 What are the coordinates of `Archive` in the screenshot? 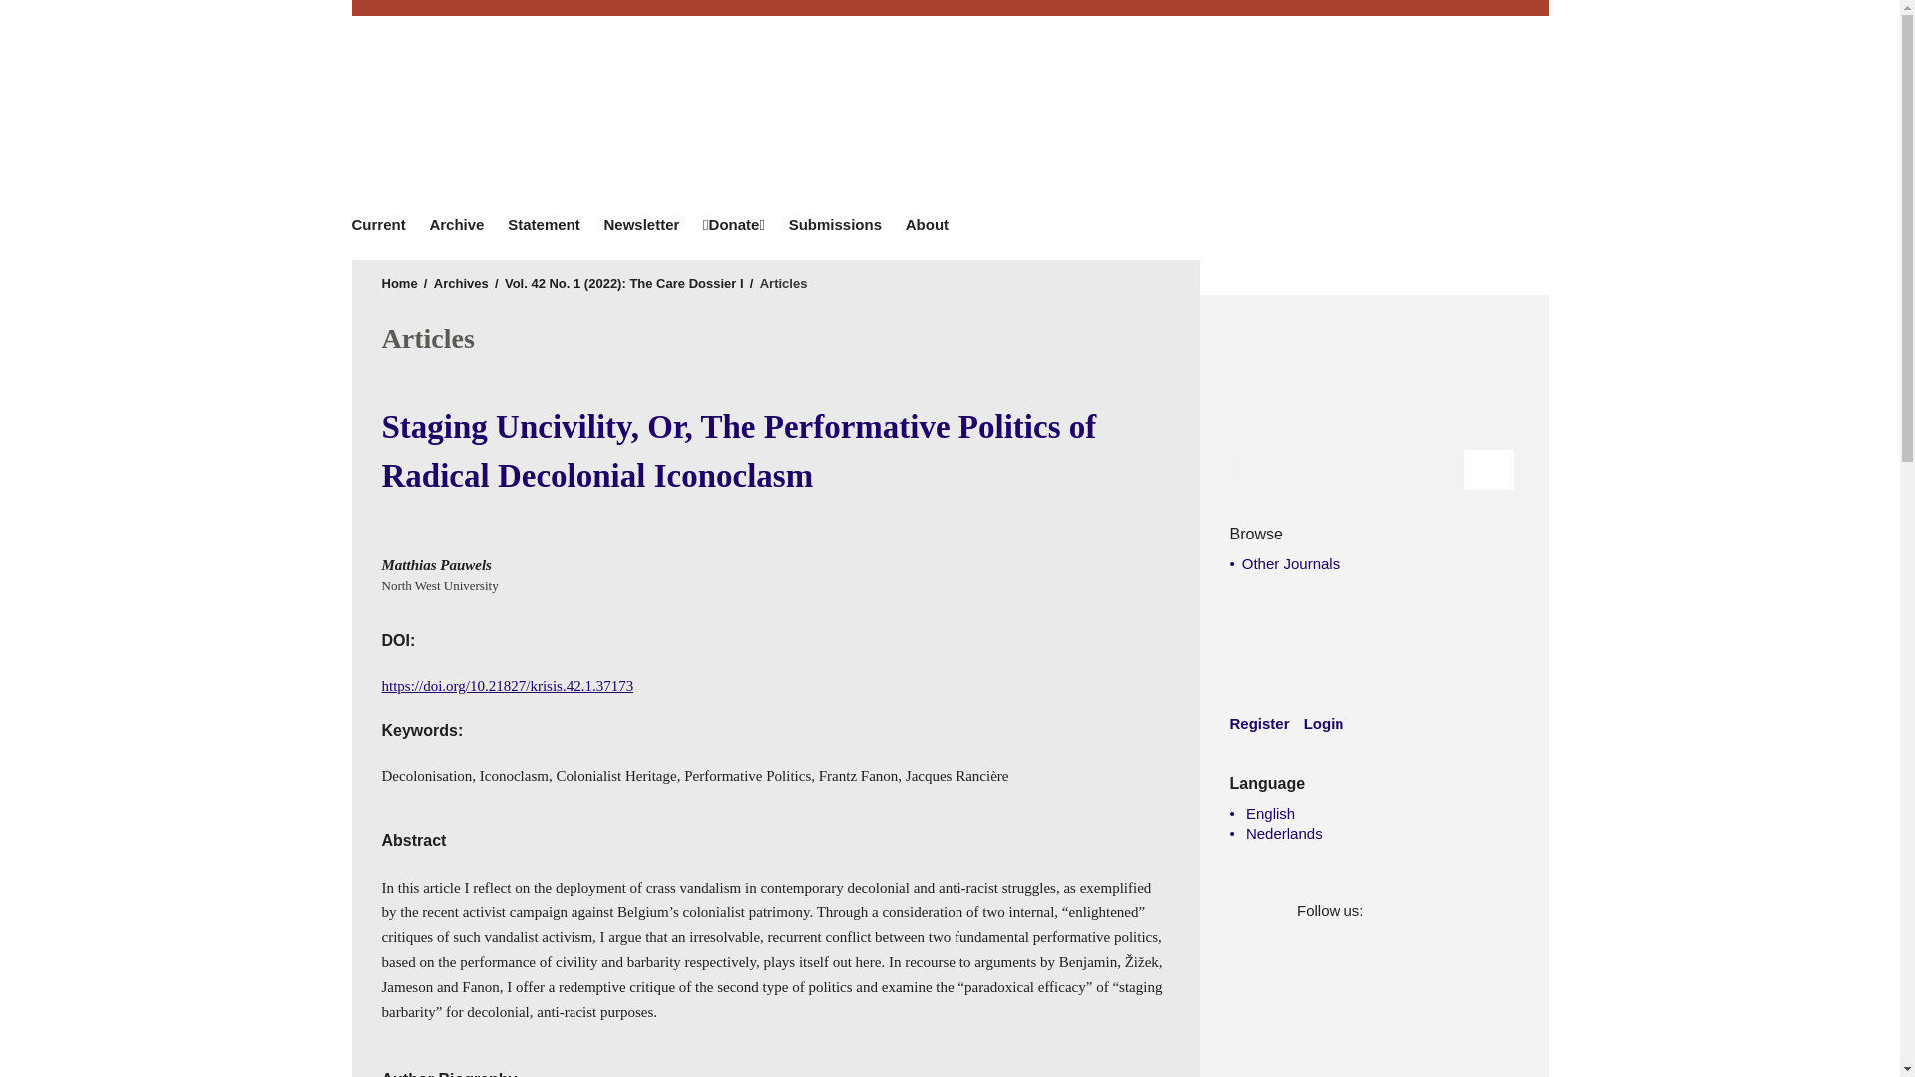 It's located at (457, 224).